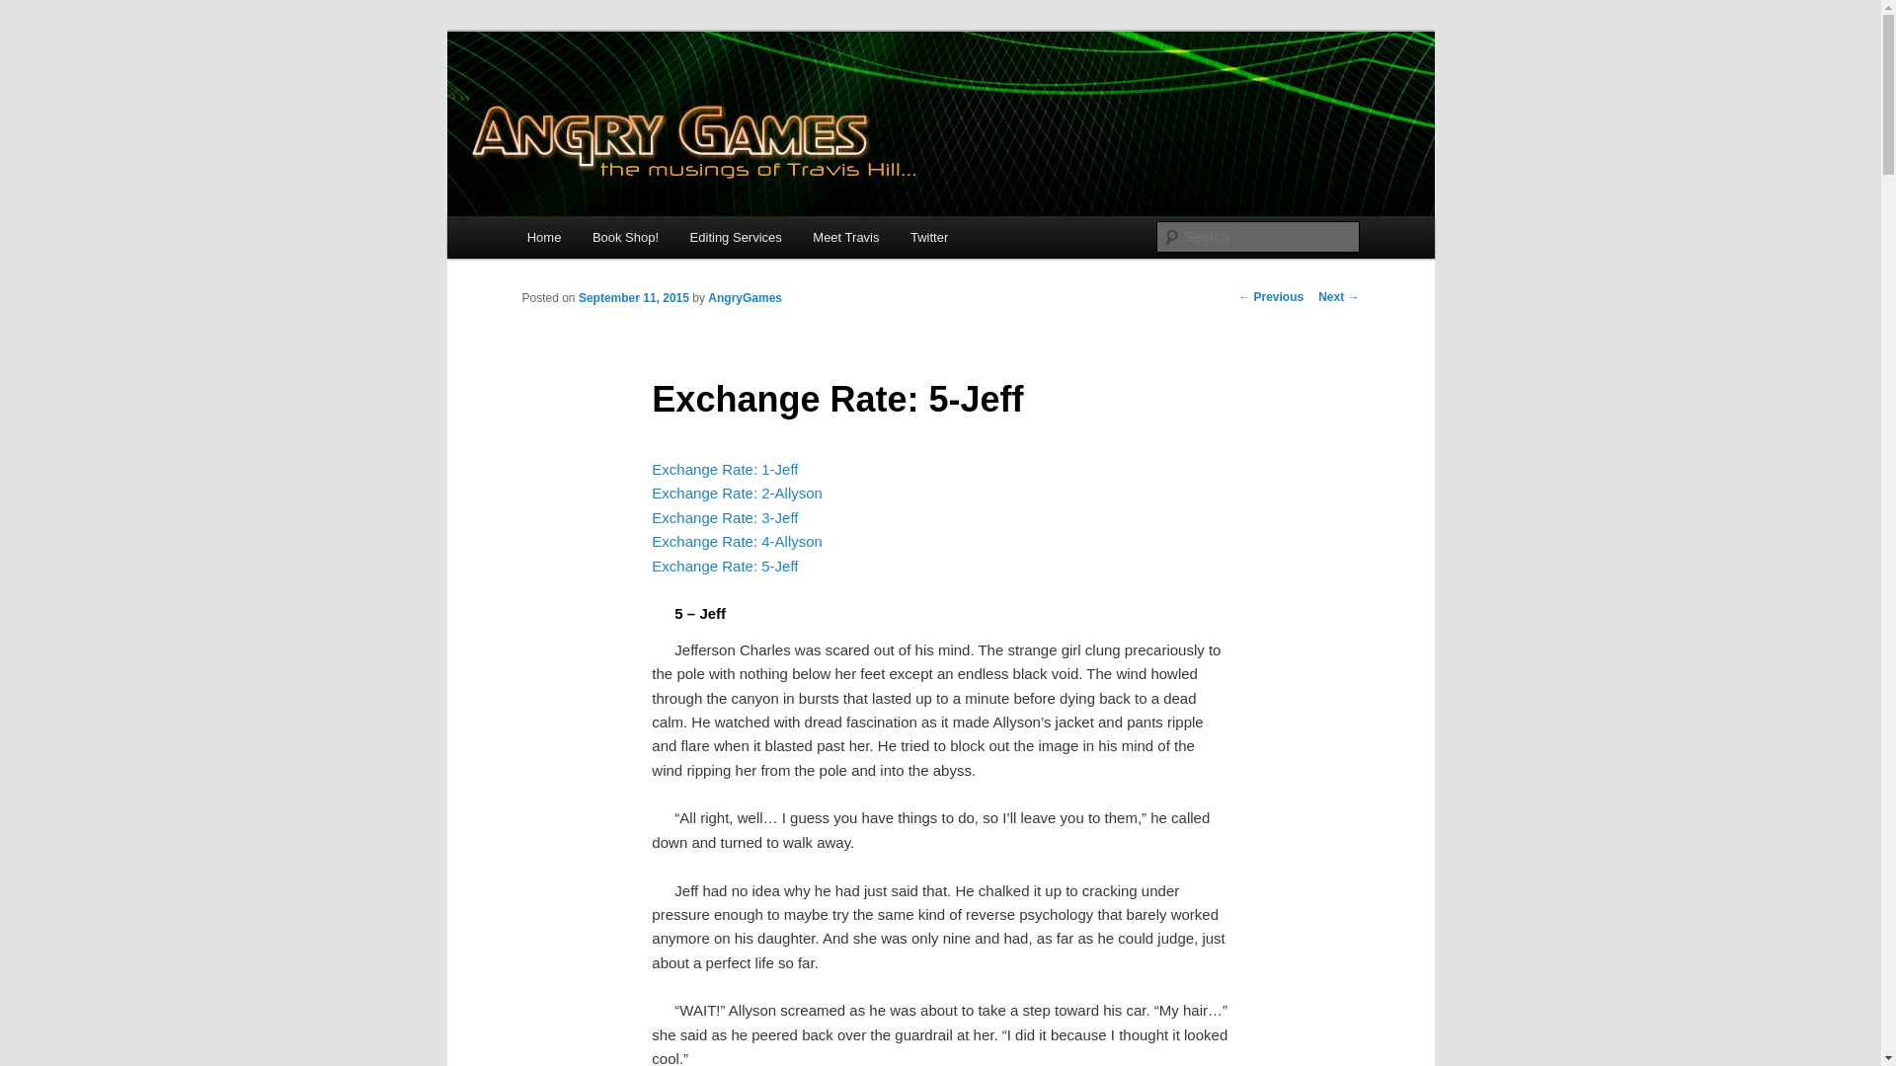  I want to click on Search, so click(32, 11).